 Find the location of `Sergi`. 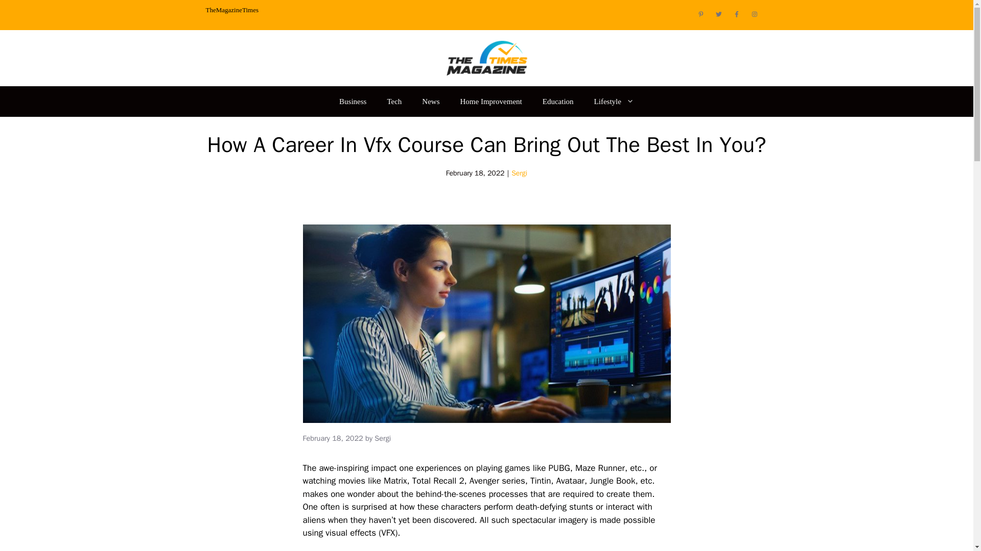

Sergi is located at coordinates (519, 172).